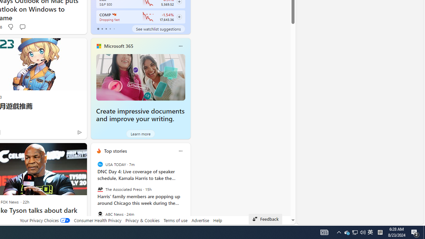 This screenshot has height=239, width=425. I want to click on Create impressive documents and improve your writing., so click(140, 115).